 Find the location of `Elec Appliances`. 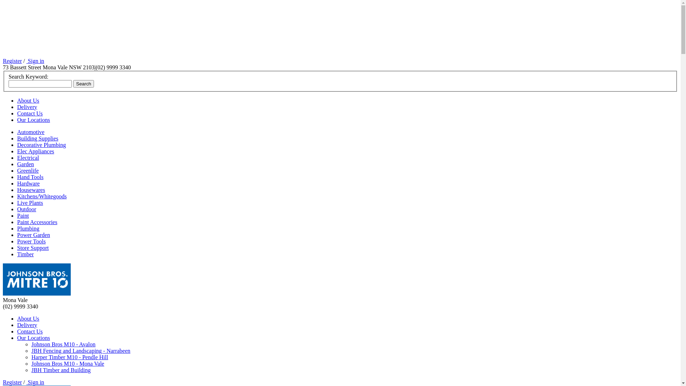

Elec Appliances is located at coordinates (36, 152).